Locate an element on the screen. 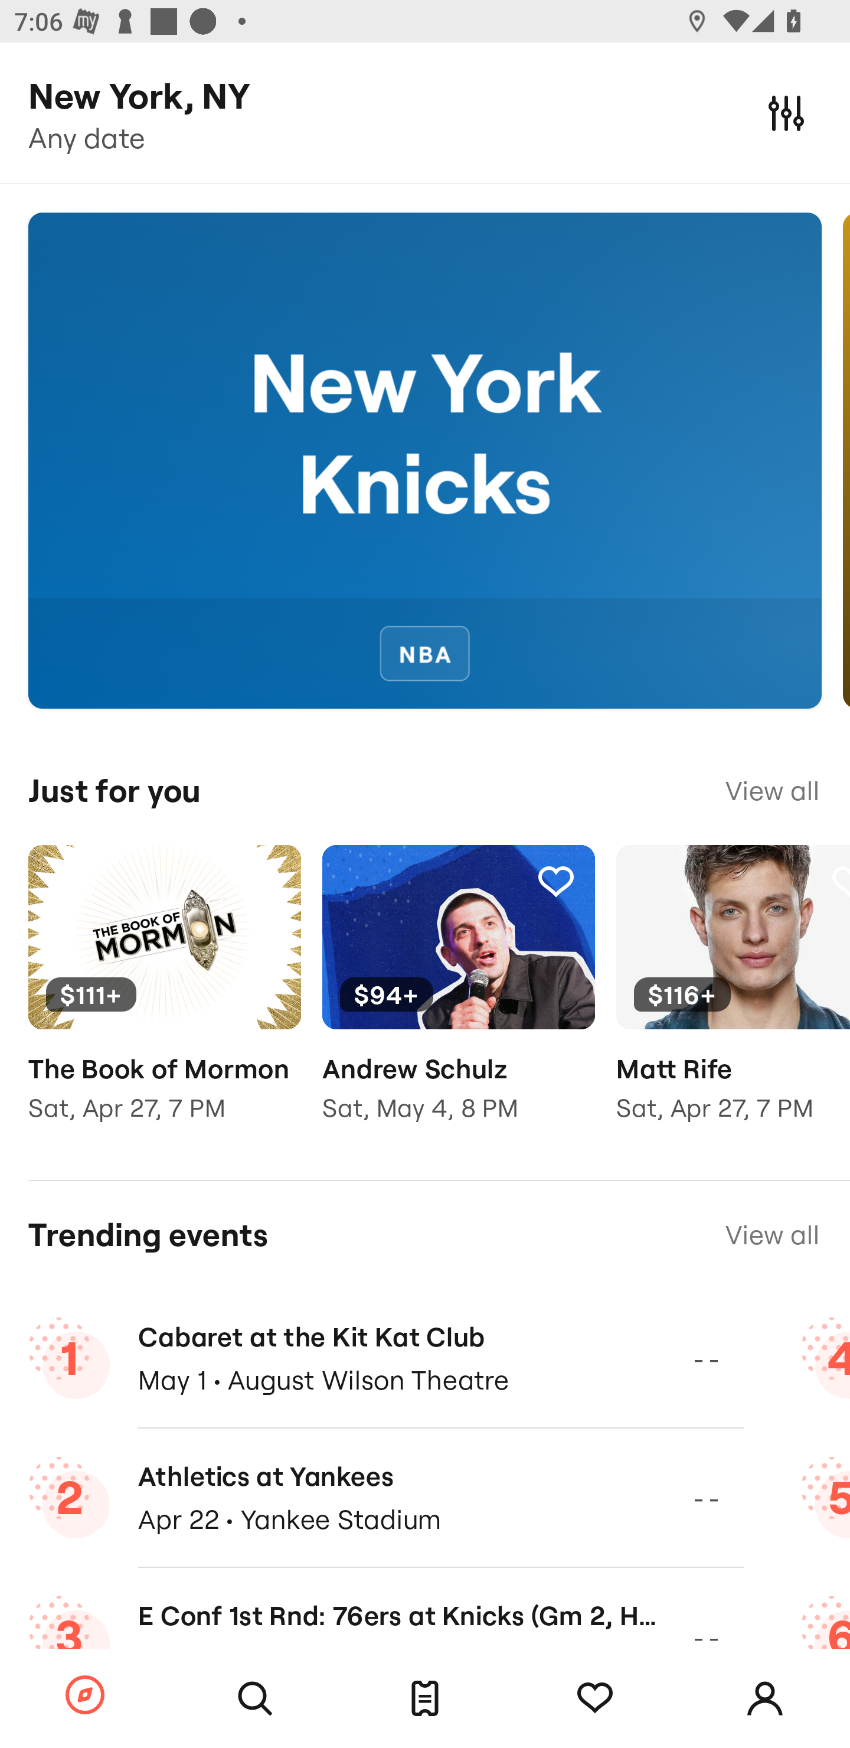 This screenshot has width=850, height=1748. Tracking is located at coordinates (555, 881).